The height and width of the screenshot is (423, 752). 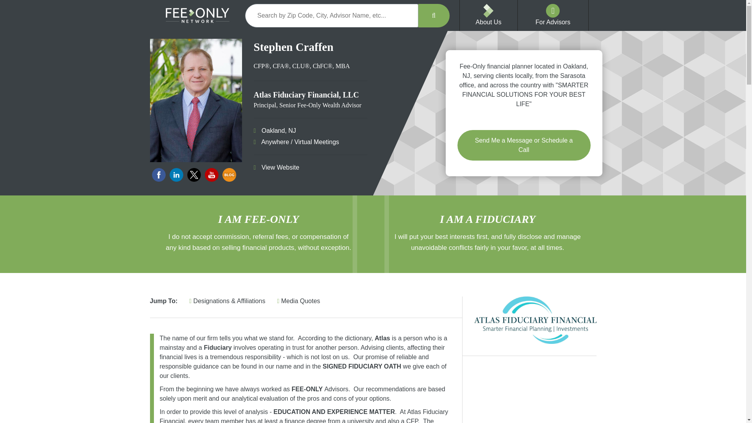 I want to click on FeeOnlyNetwork.com, so click(x=197, y=16).